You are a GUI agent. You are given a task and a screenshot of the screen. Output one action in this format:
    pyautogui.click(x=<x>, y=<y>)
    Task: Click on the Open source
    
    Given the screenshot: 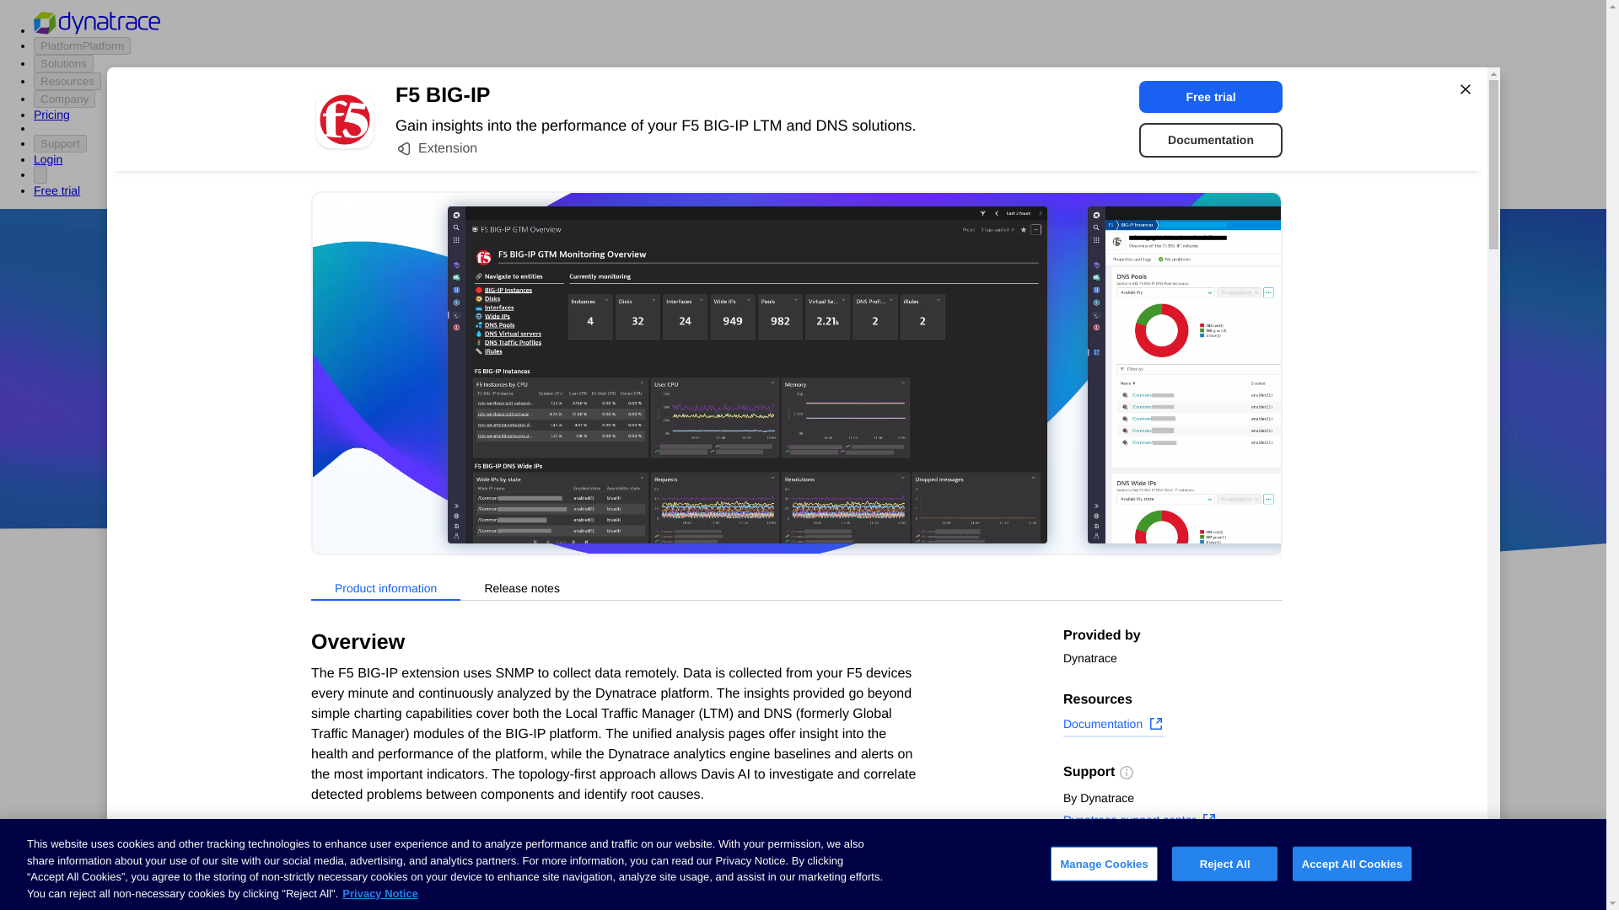 What is the action you would take?
    pyautogui.click(x=1004, y=465)
    